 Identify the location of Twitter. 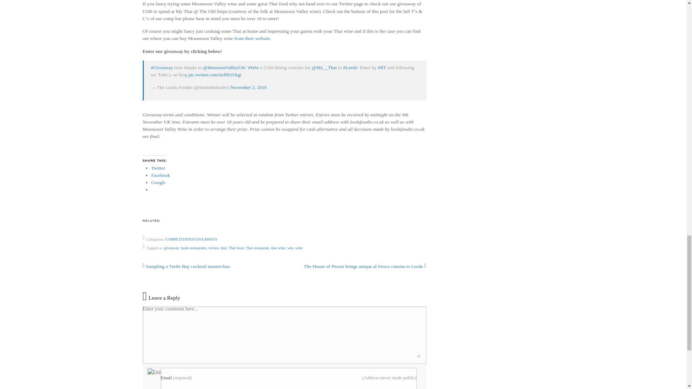
(158, 168).